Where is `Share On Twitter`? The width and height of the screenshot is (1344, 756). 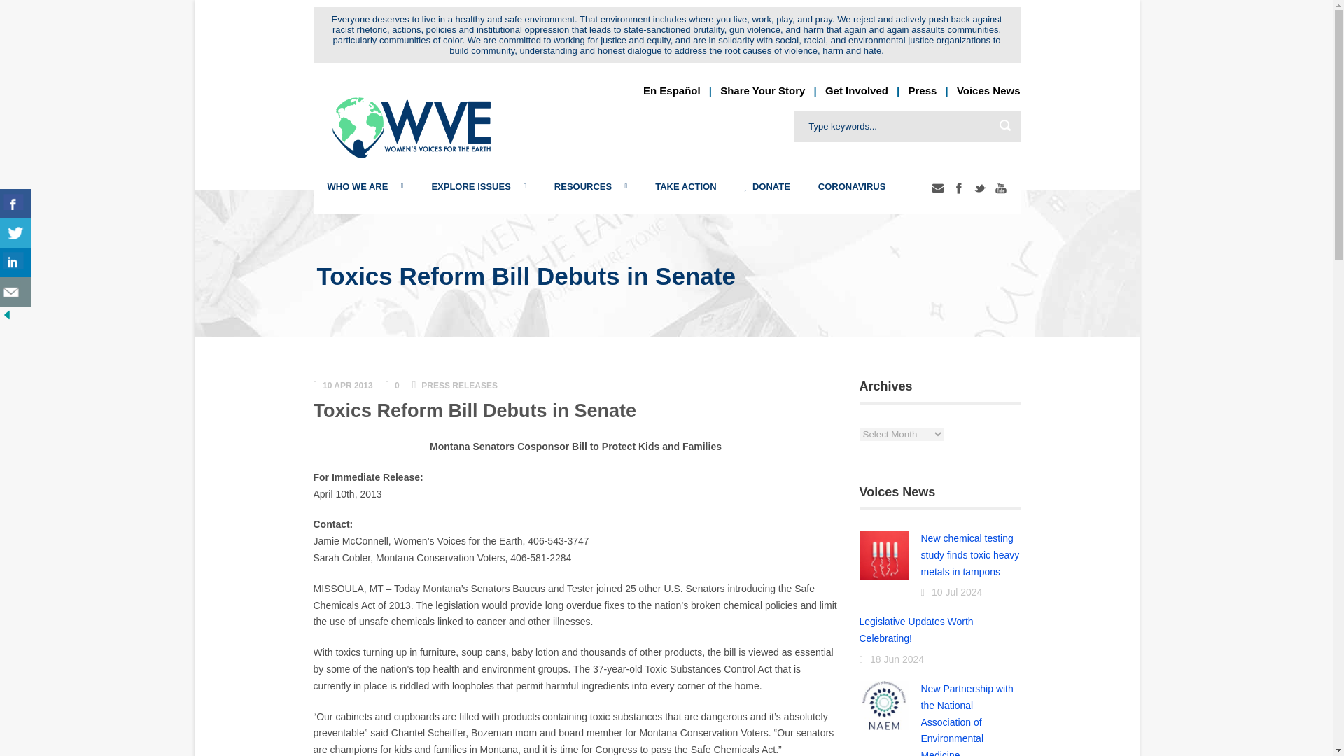
Share On Twitter is located at coordinates (15, 234).